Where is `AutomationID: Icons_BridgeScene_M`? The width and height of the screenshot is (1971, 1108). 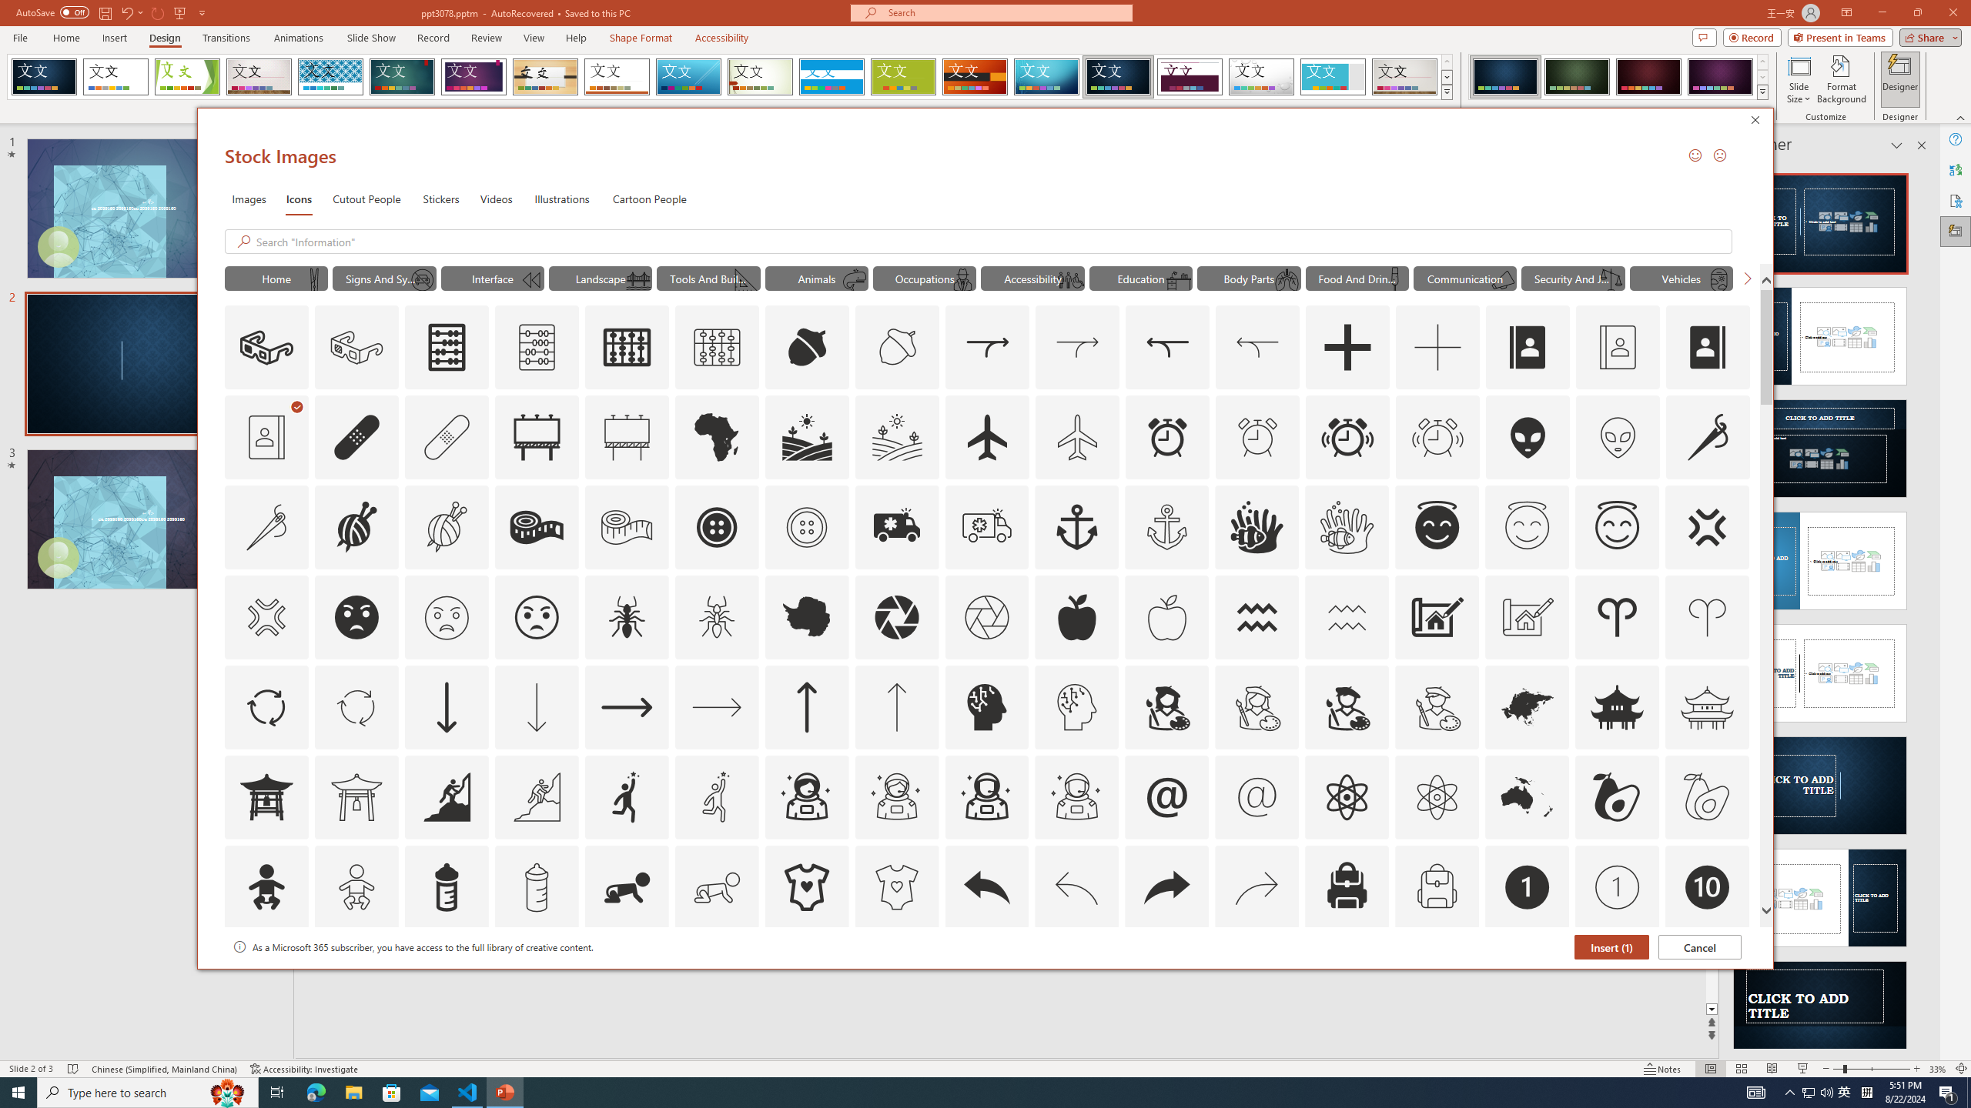
AutomationID: Icons_BridgeScene_M is located at coordinates (638, 279).